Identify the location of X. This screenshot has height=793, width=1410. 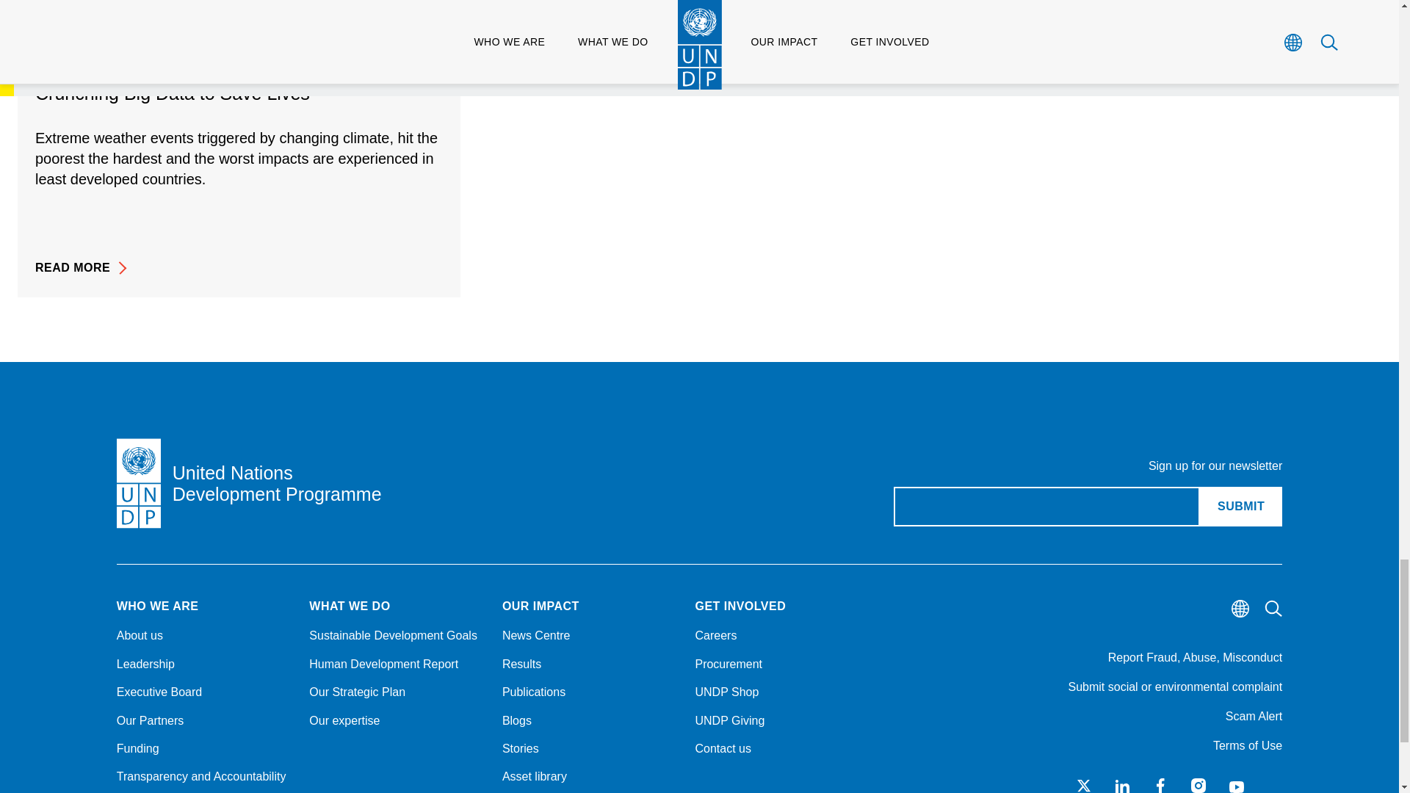
(1084, 786).